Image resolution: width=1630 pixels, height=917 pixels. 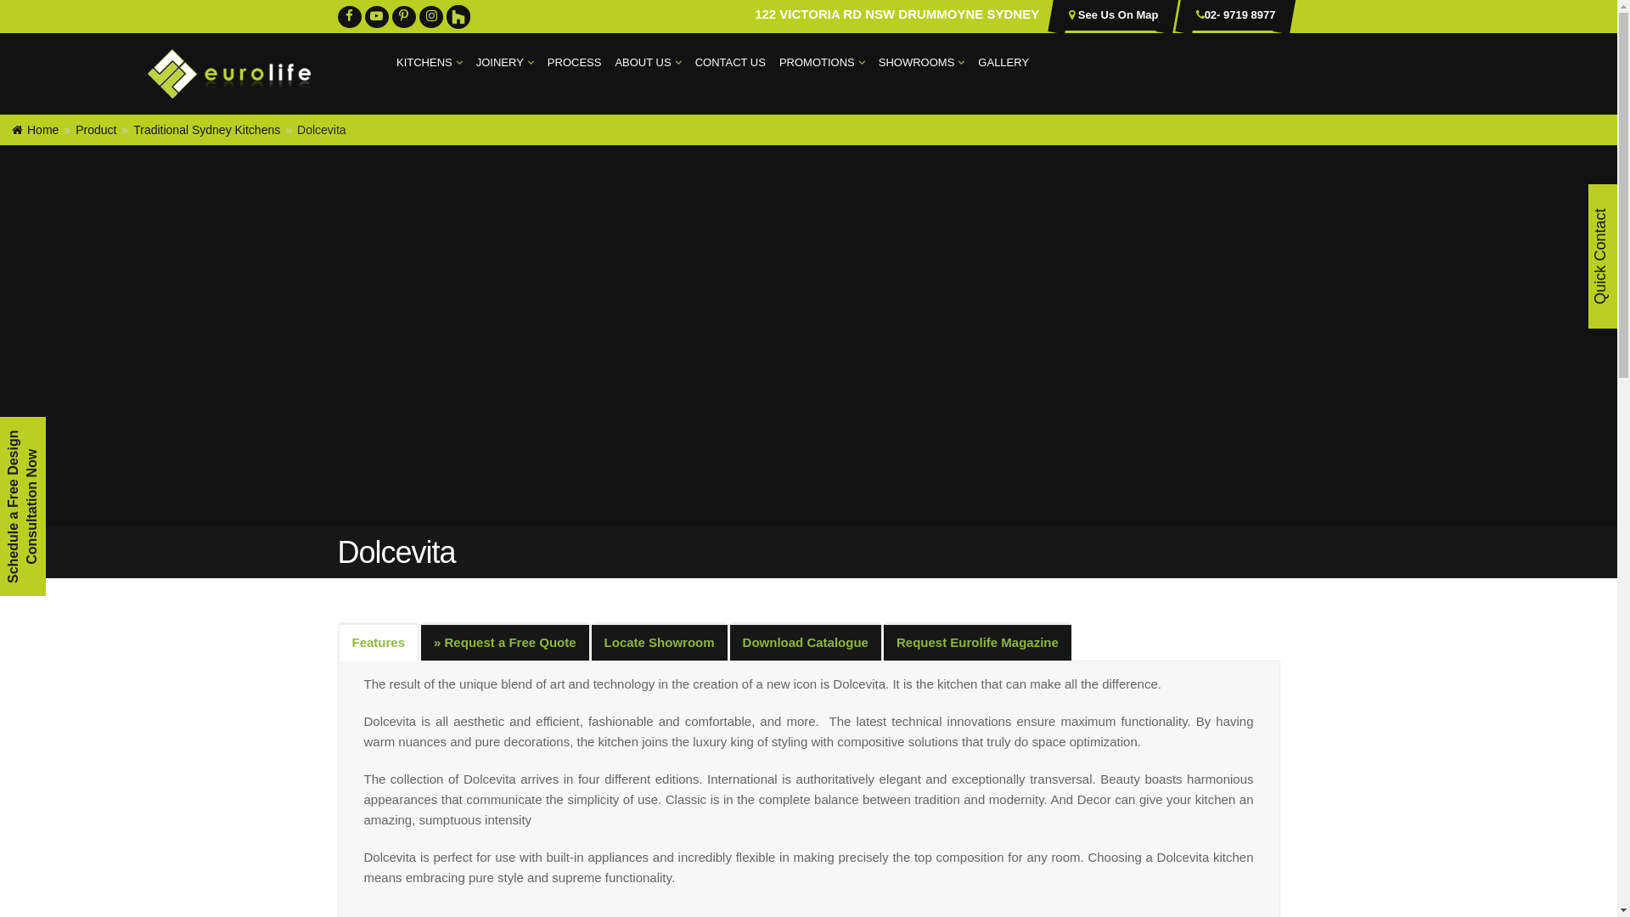 I want to click on Request Eurolife Magazine, so click(x=978, y=643).